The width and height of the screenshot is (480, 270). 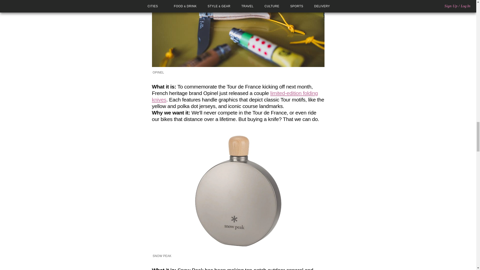 I want to click on limited-edition folding knives, so click(x=235, y=96).